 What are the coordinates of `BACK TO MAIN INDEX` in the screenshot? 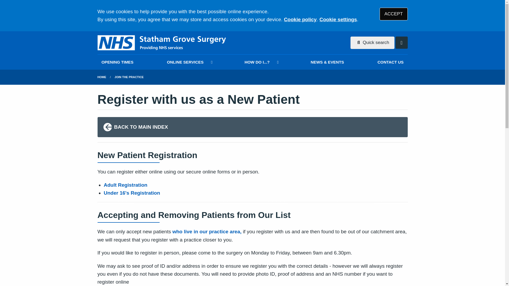 It's located at (252, 127).